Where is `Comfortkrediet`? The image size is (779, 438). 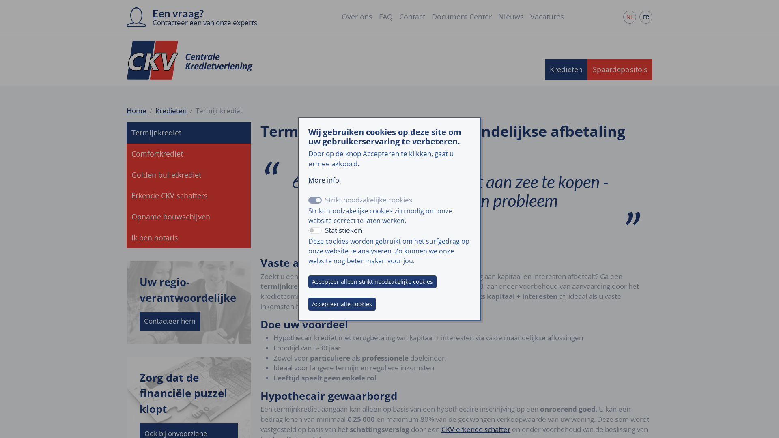
Comfortkrediet is located at coordinates (189, 154).